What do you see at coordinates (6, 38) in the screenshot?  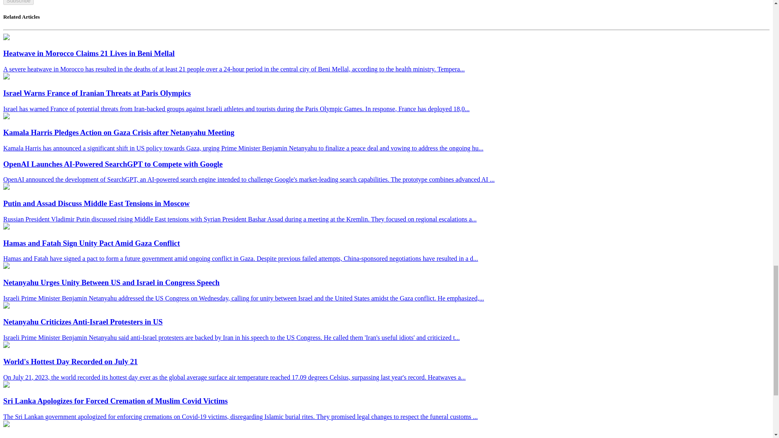 I see `Heatwave in Morocco Claims 21 Lives in Beni Mellal` at bounding box center [6, 38].